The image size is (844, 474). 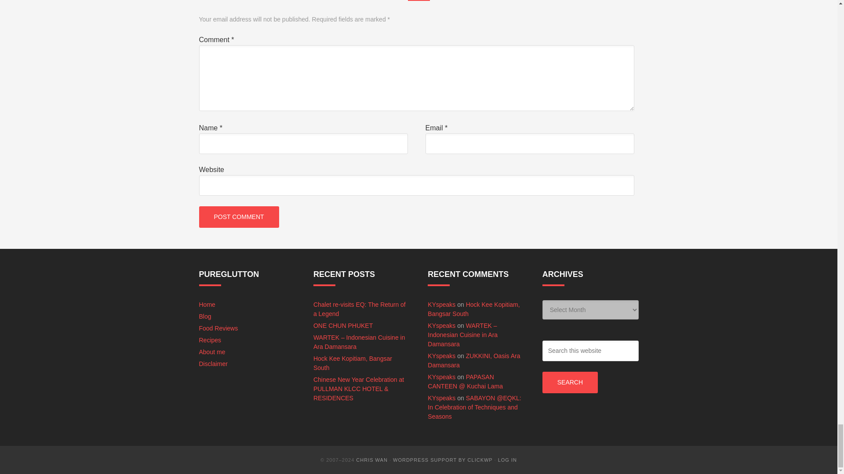 What do you see at coordinates (238, 217) in the screenshot?
I see `Post Comment` at bounding box center [238, 217].